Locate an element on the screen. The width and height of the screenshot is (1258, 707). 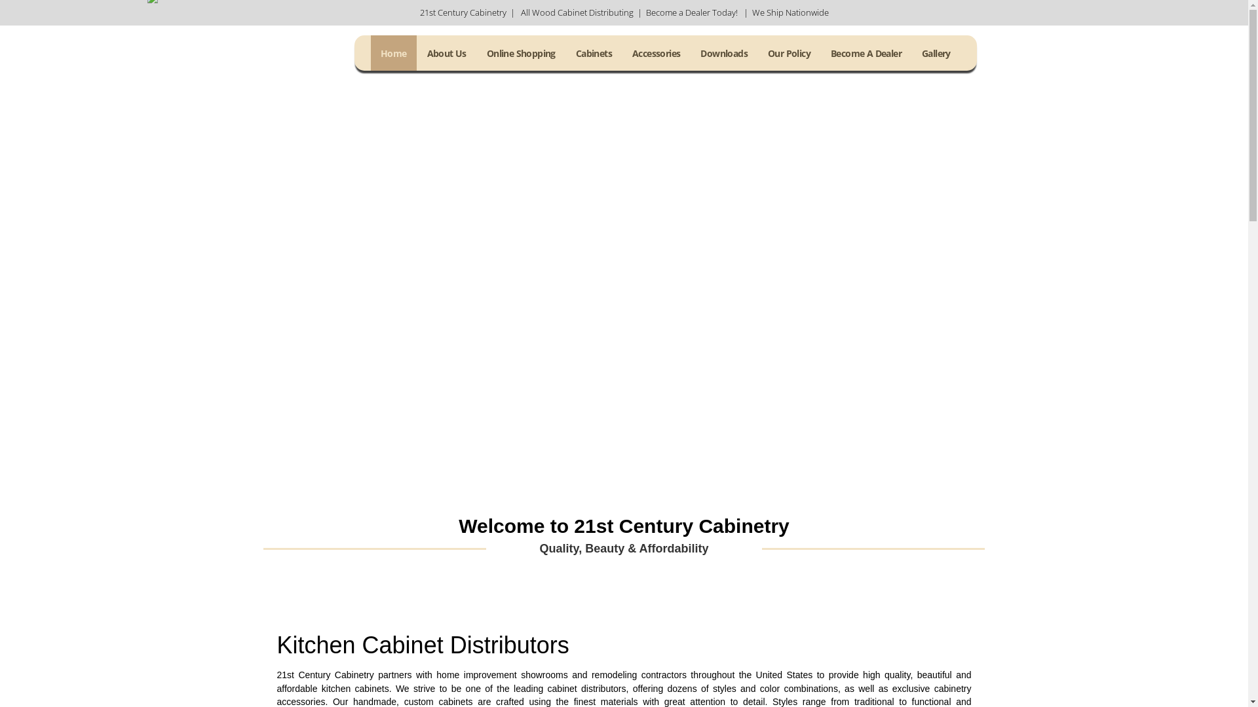
Our Policy is located at coordinates (789, 53).